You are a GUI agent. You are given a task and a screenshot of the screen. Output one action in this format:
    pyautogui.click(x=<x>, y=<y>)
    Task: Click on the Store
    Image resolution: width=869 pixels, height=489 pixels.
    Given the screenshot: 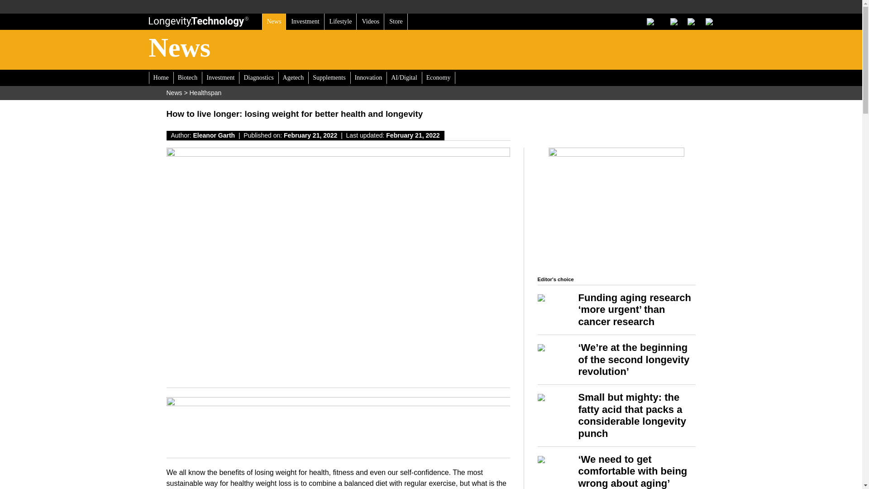 What is the action you would take?
    pyautogui.click(x=396, y=22)
    